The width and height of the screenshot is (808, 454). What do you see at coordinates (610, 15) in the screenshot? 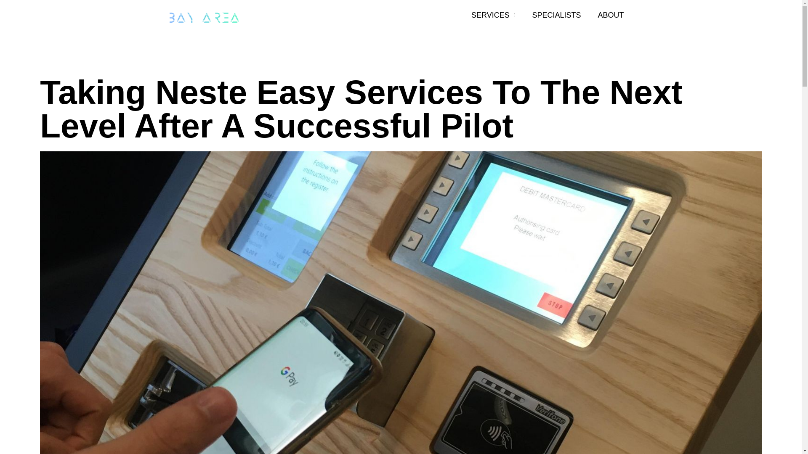
I see `ABOUT` at bounding box center [610, 15].